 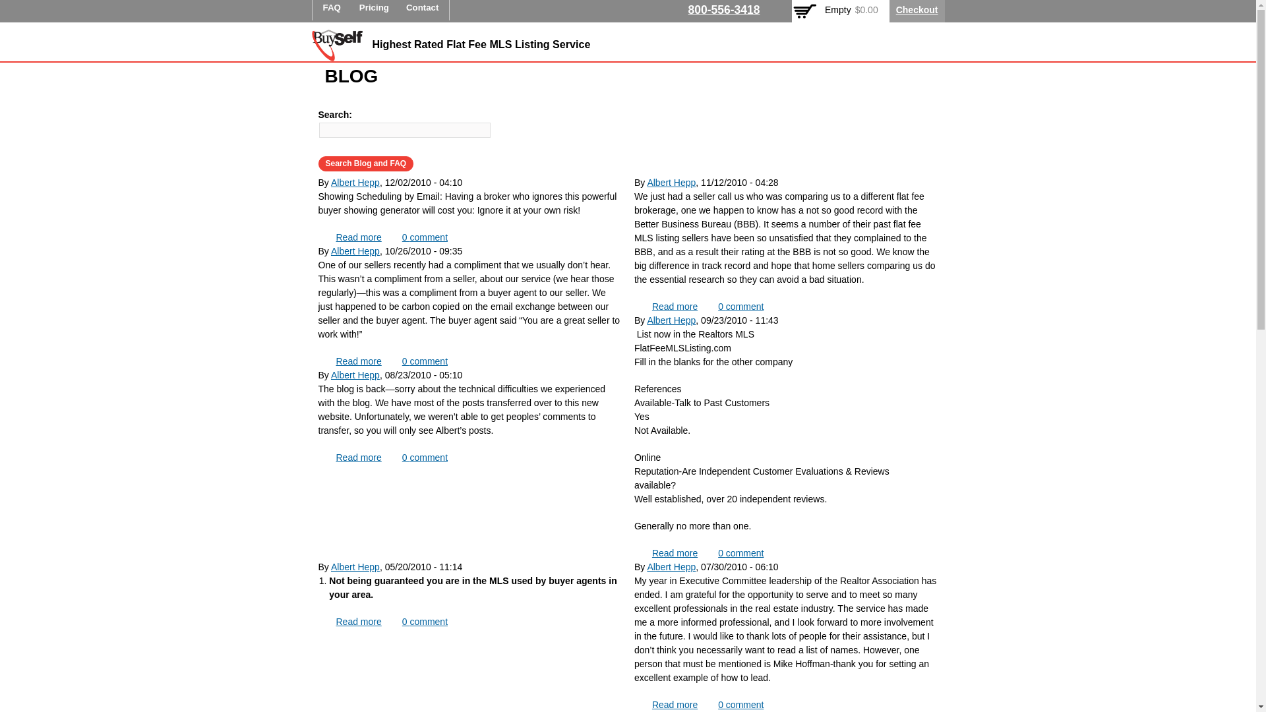 I want to click on Albert Hepp, so click(x=671, y=567).